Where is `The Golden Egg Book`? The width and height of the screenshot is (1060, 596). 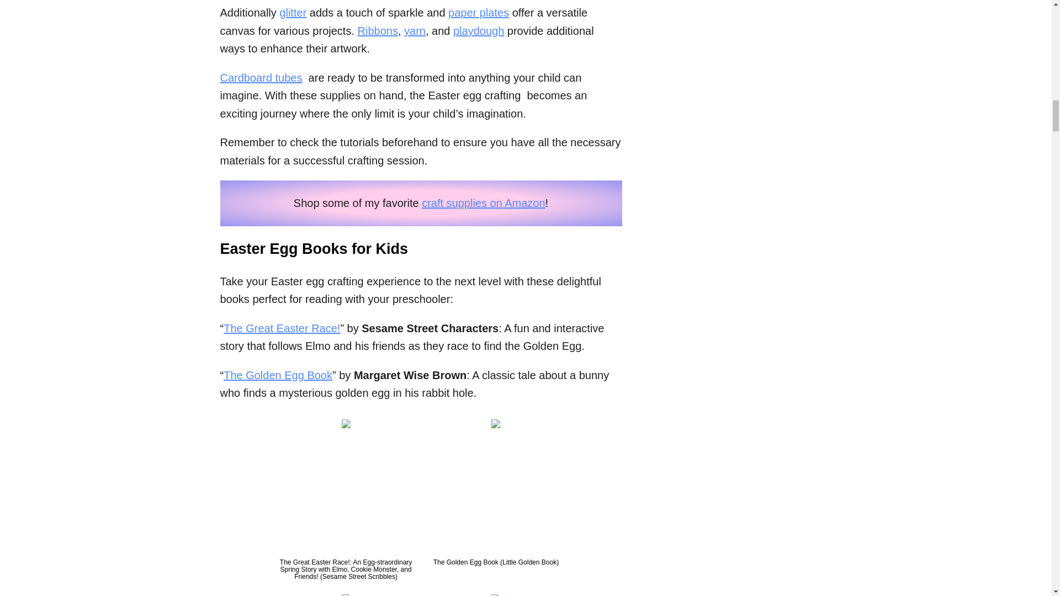
The Golden Egg Book is located at coordinates (278, 375).